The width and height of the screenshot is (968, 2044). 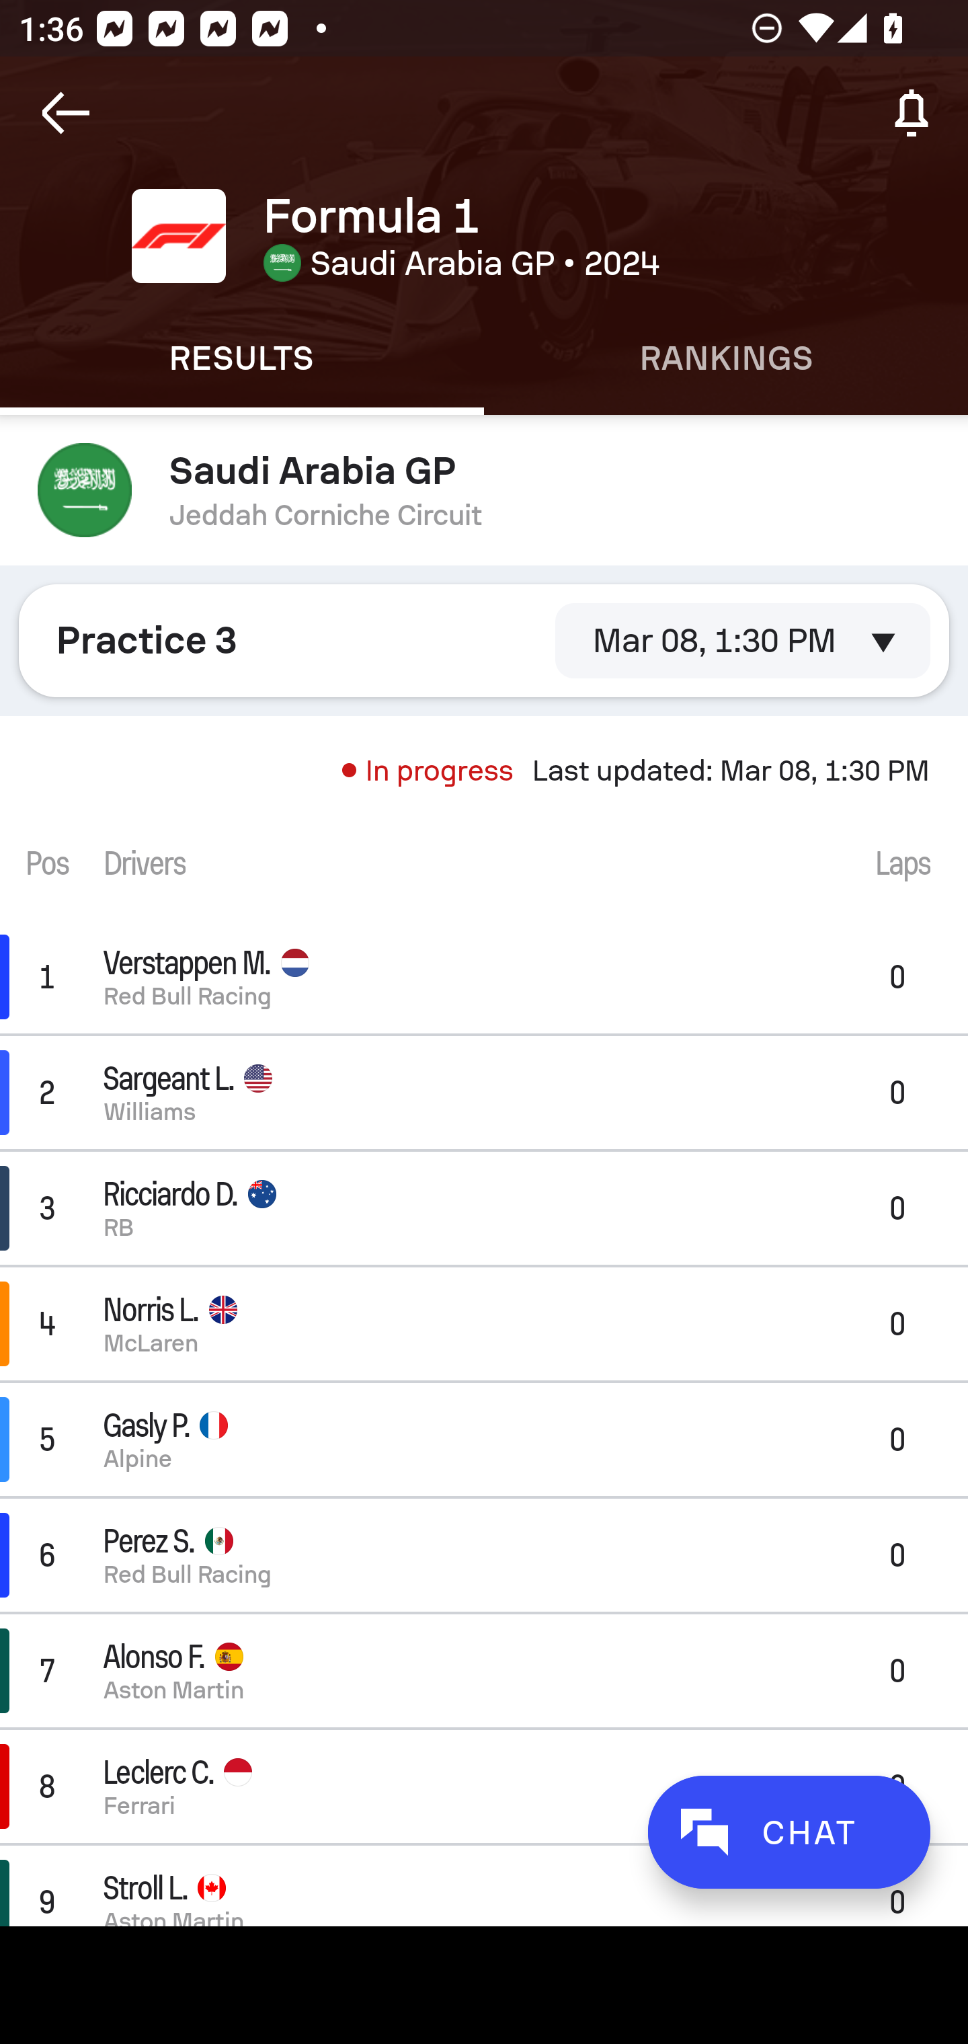 What do you see at coordinates (484, 1670) in the screenshot?
I see `7 Alonso F. Aston Martin 0` at bounding box center [484, 1670].